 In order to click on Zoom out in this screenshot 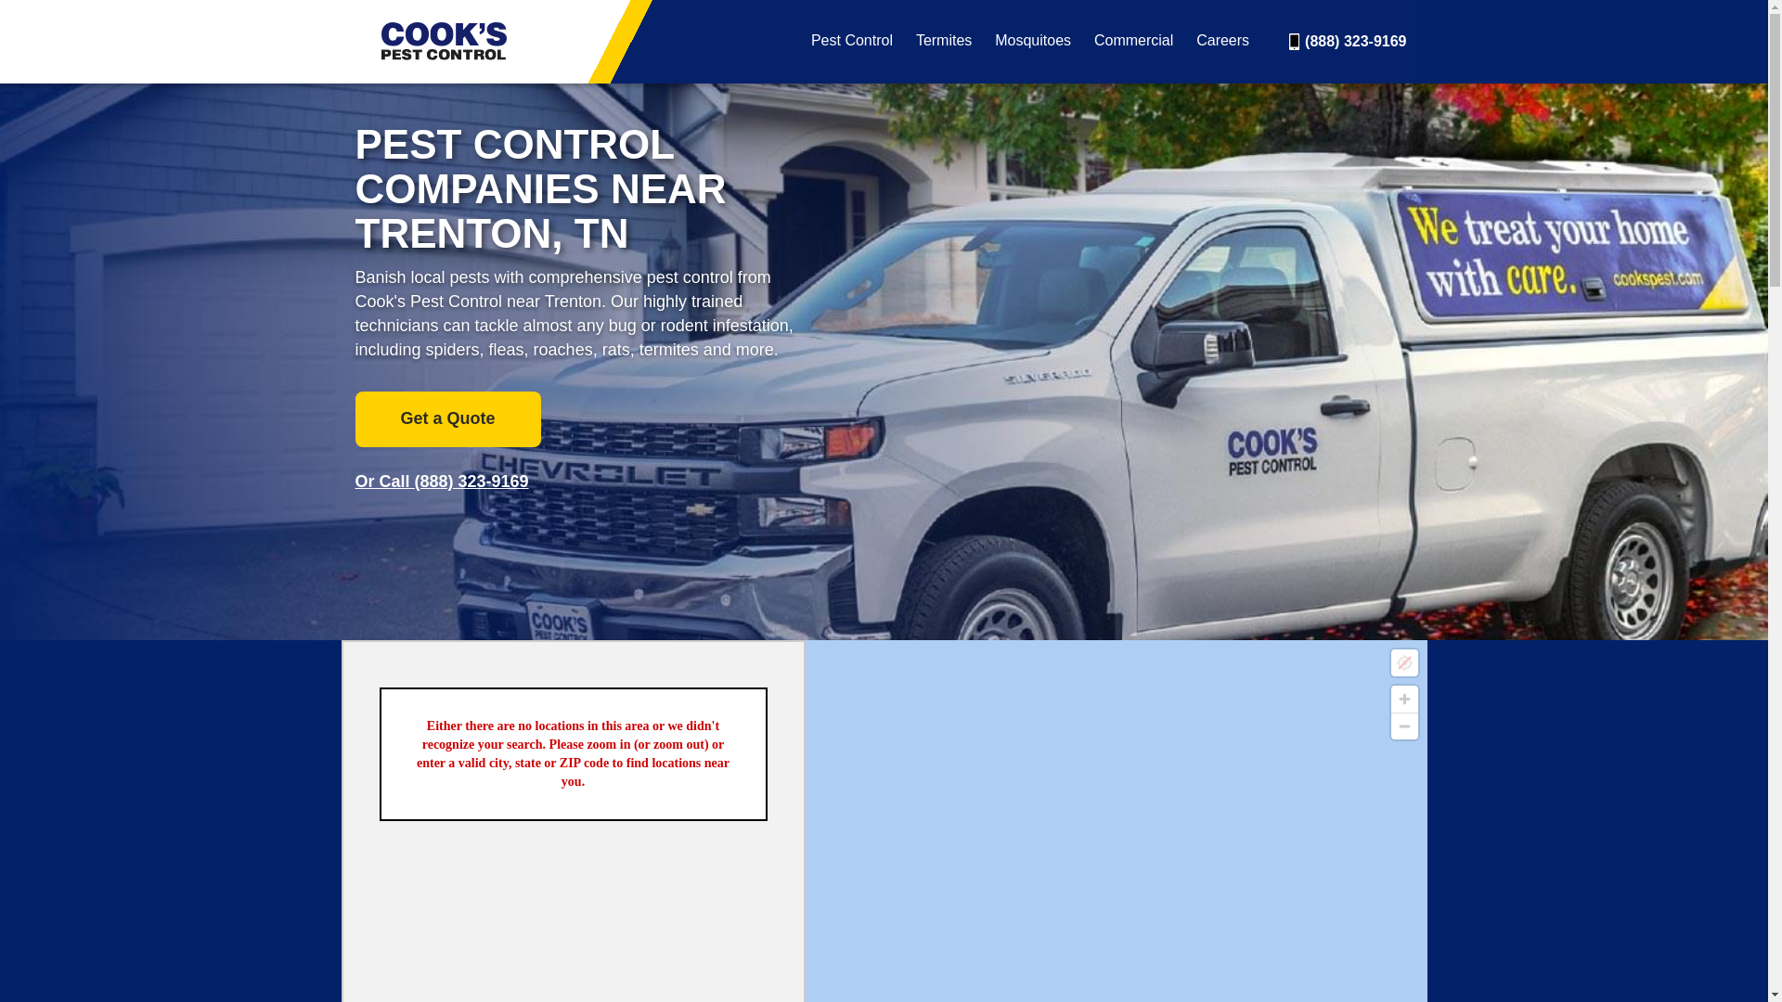, I will do `click(1403, 726)`.